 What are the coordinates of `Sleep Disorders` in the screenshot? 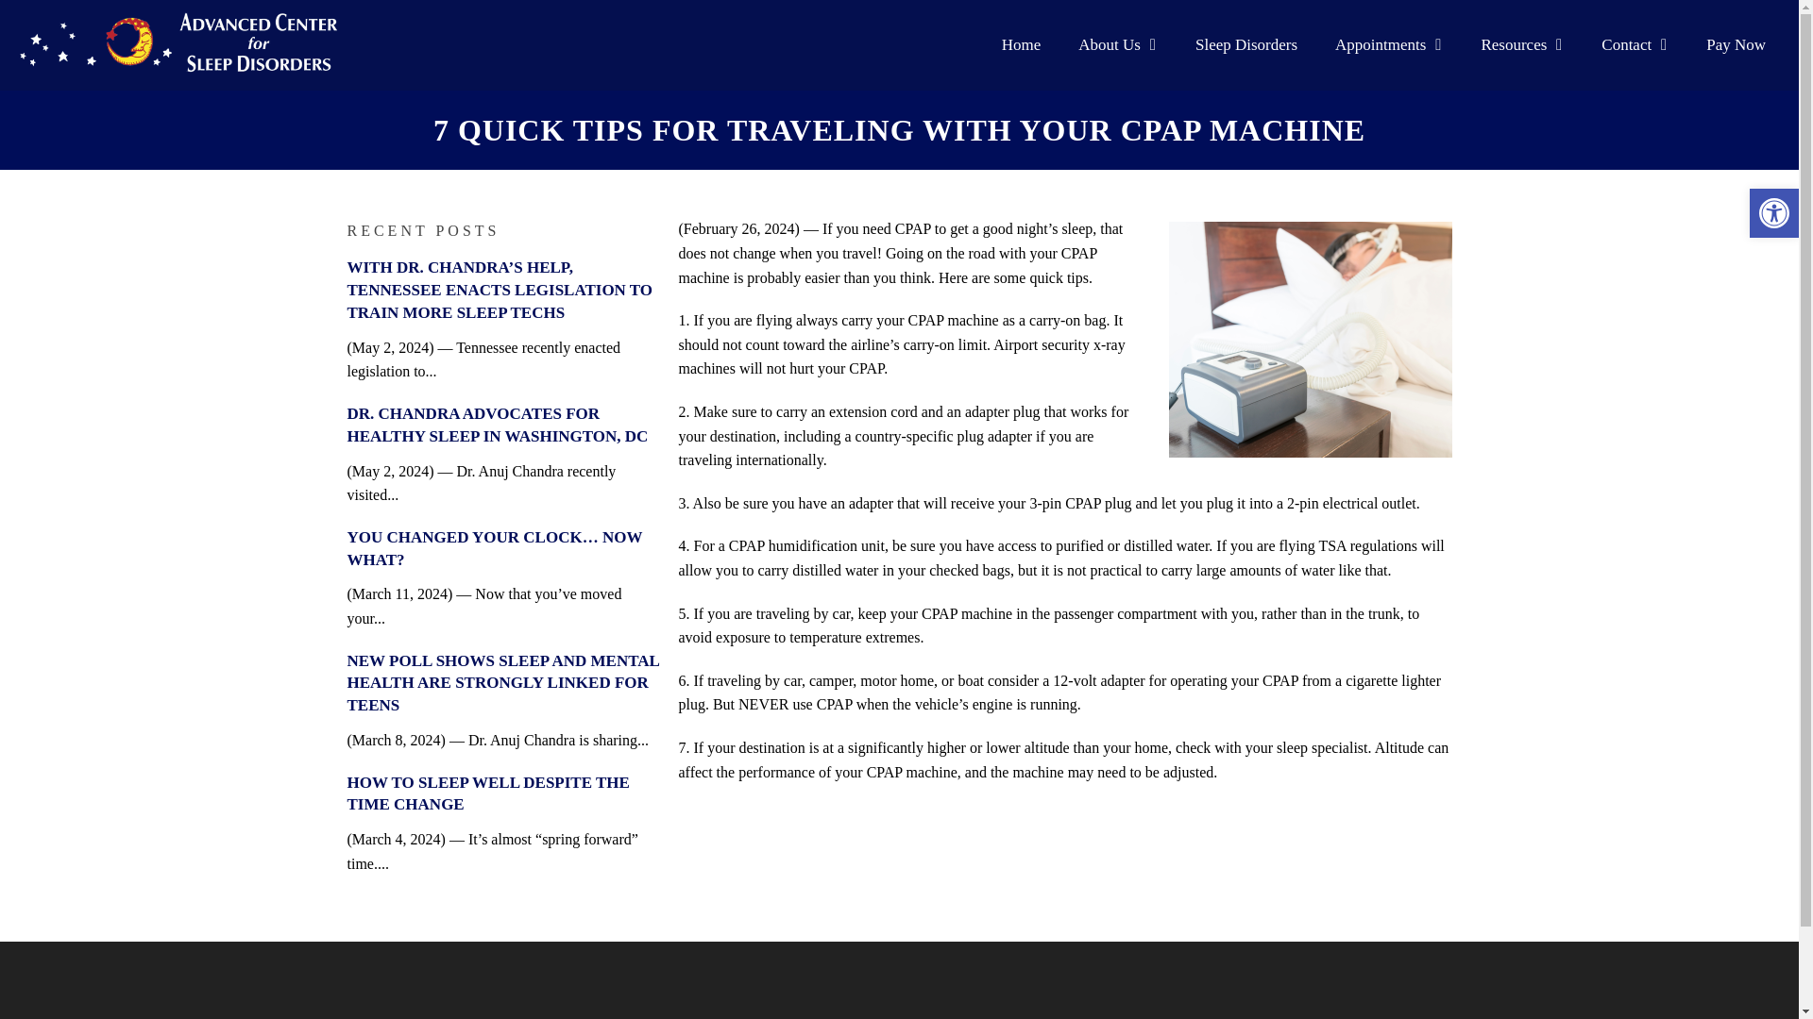 It's located at (1246, 45).